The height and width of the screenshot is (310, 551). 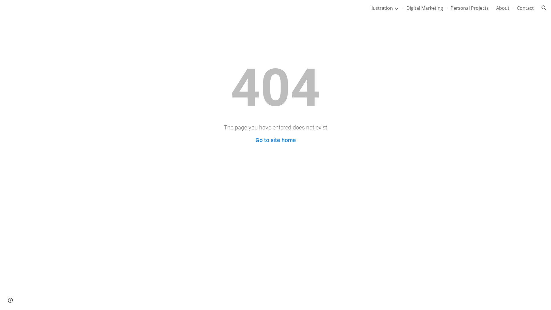 I want to click on About, so click(x=503, y=8).